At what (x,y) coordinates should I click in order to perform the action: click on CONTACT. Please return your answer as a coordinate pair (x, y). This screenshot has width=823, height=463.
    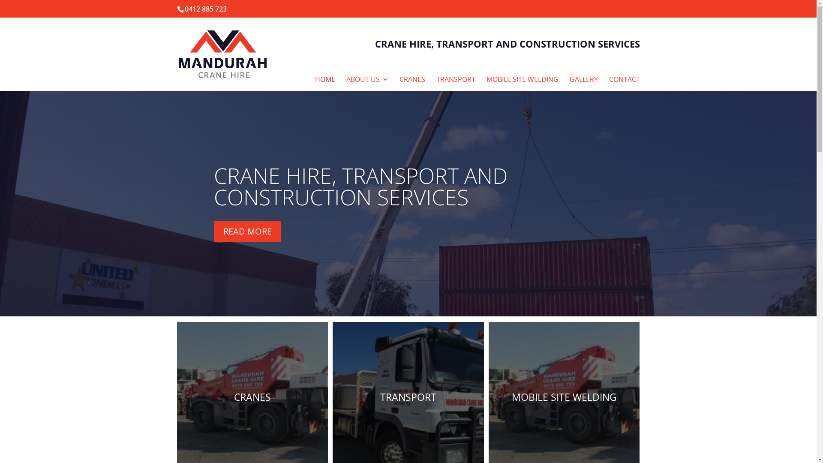
    Looking at the image, I should click on (624, 84).